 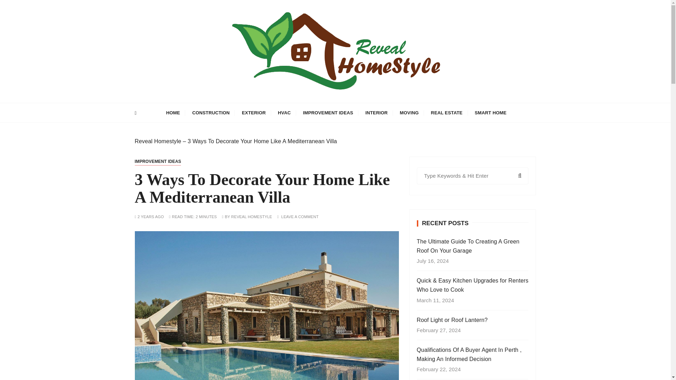 What do you see at coordinates (205, 108) in the screenshot?
I see `Reveal Homestyle` at bounding box center [205, 108].